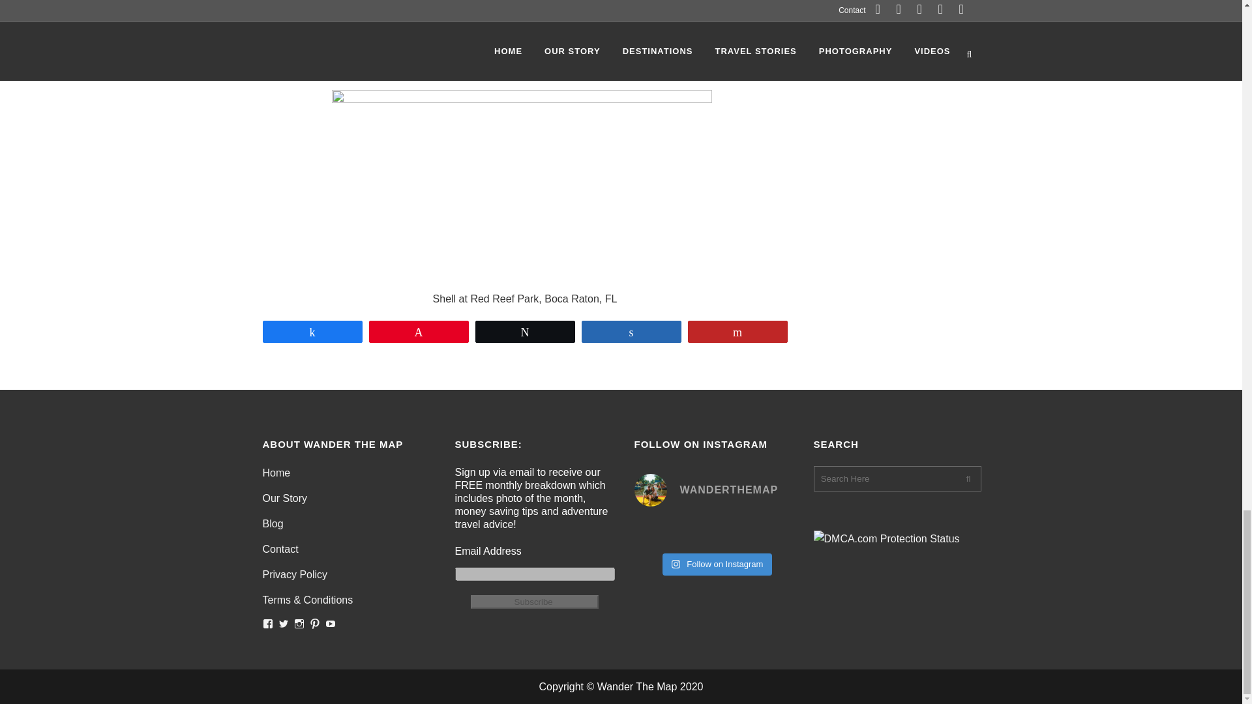 Image resolution: width=1252 pixels, height=704 pixels. Describe the element at coordinates (520, 33) in the screenshot. I see `Seaweed` at that location.